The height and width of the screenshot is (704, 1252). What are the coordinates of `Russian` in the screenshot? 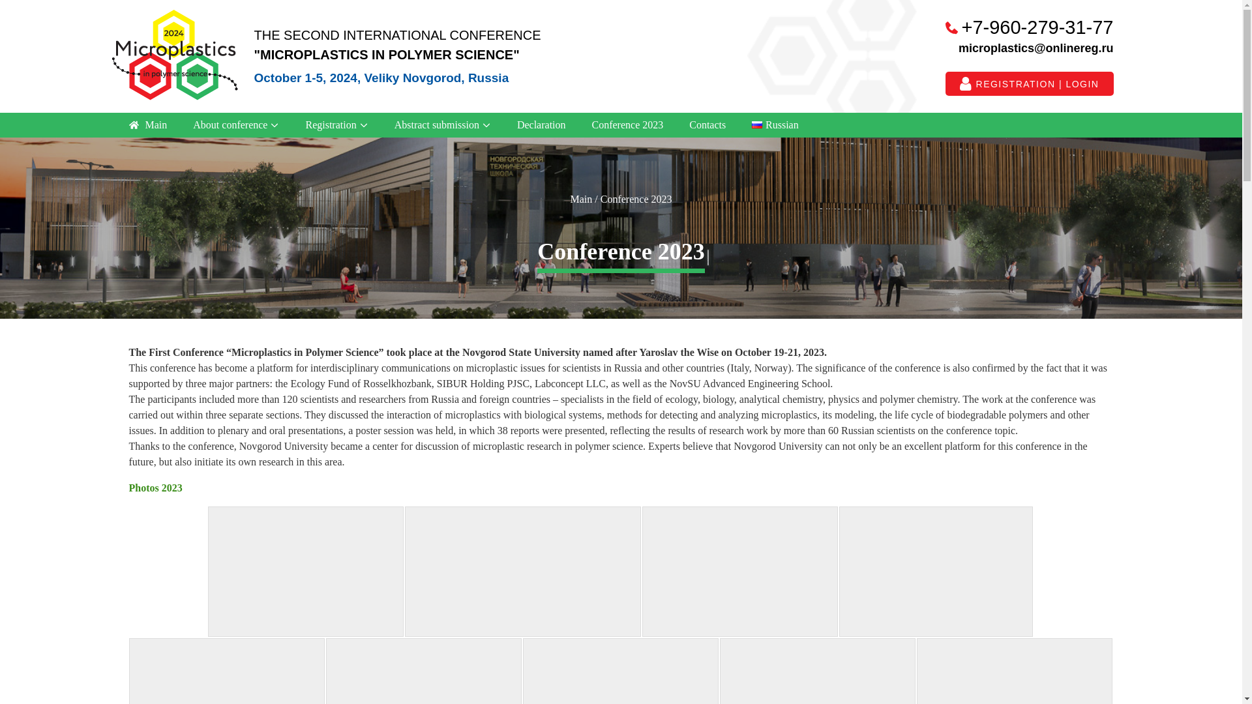 It's located at (775, 124).